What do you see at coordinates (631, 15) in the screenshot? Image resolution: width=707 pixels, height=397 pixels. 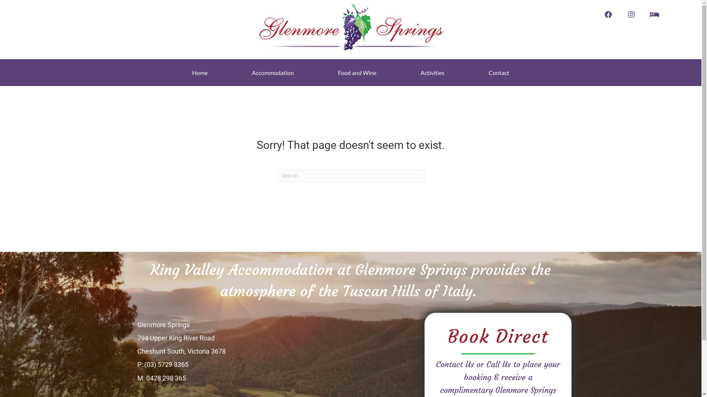 I see `Instagram` at bounding box center [631, 15].